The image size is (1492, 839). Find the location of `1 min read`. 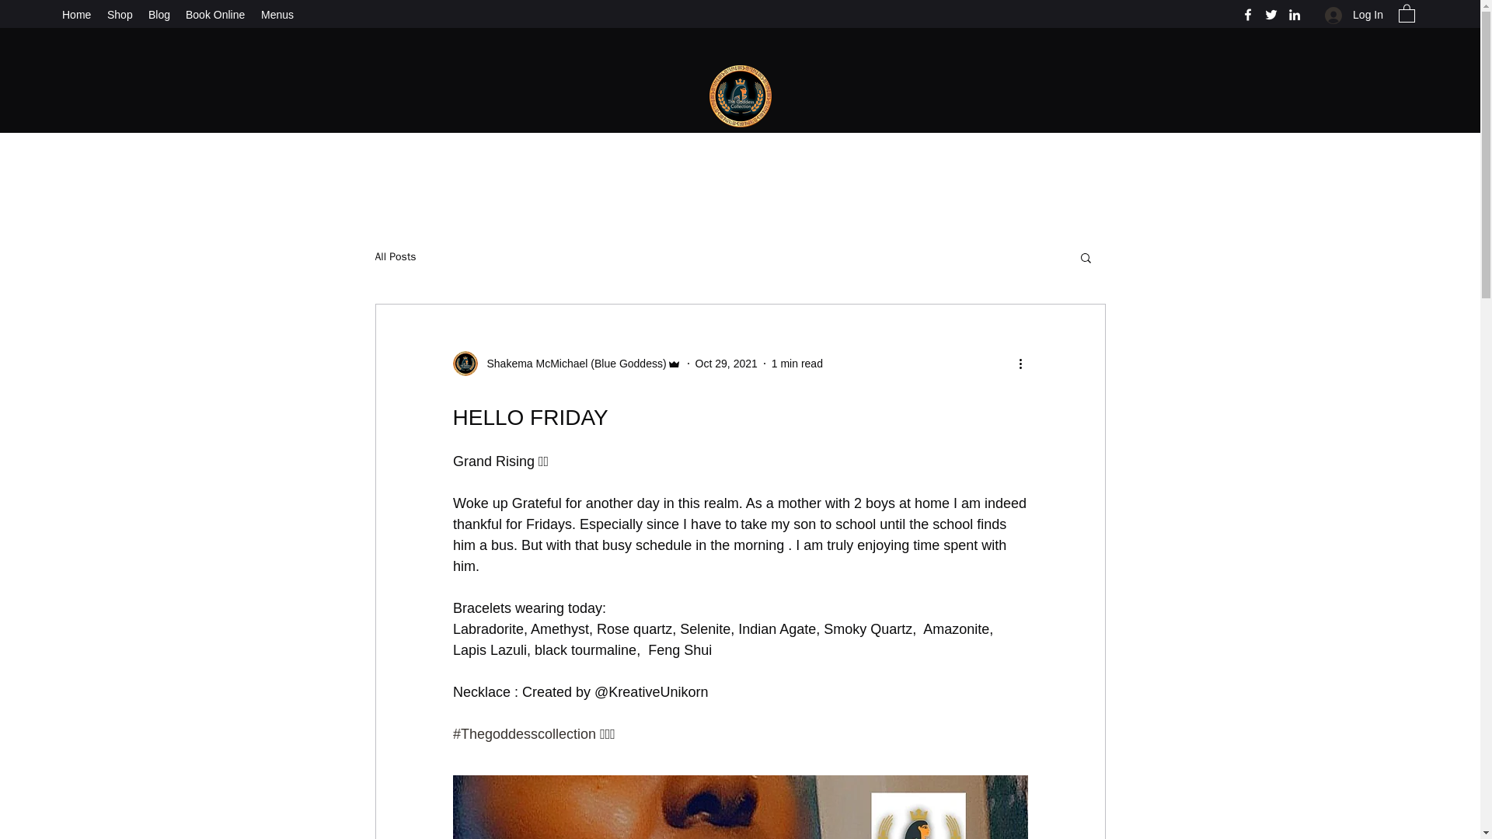

1 min read is located at coordinates (797, 364).